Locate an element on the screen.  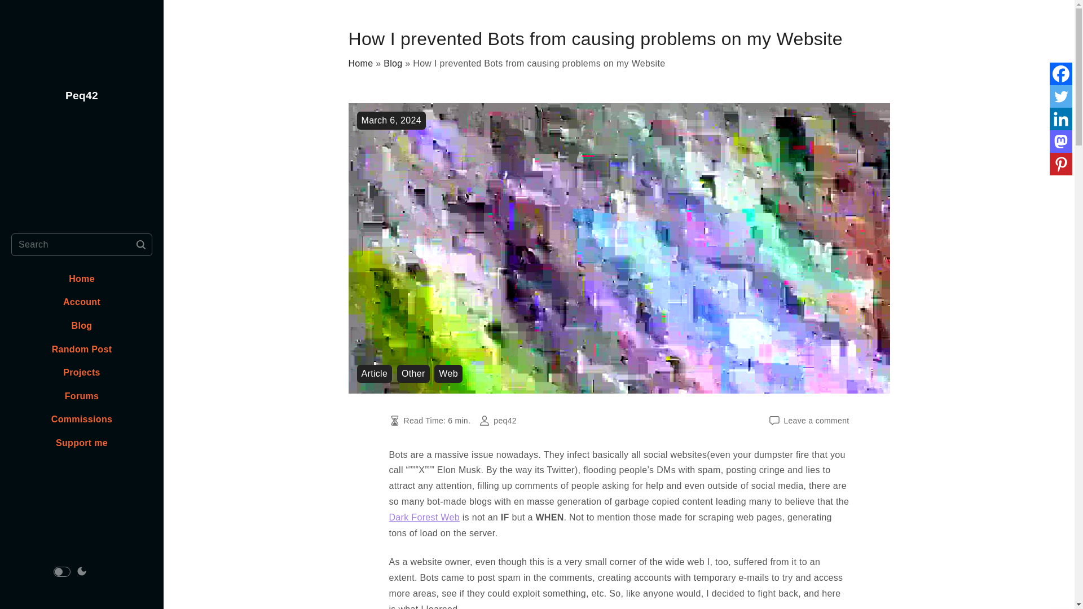
Random Post is located at coordinates (82, 348).